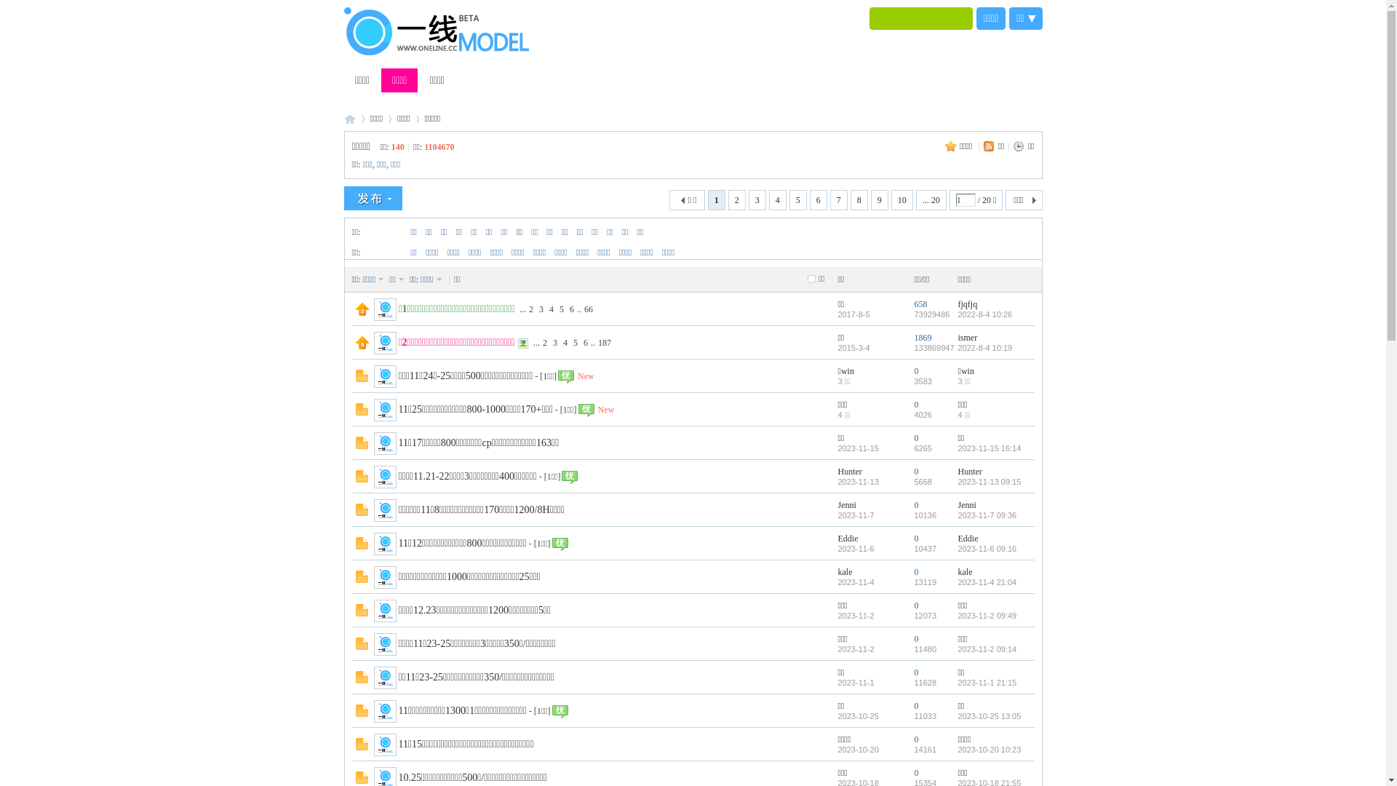 The height and width of the screenshot is (786, 1397). Describe the element at coordinates (985, 348) in the screenshot. I see `2022-8-4 10:19` at that location.